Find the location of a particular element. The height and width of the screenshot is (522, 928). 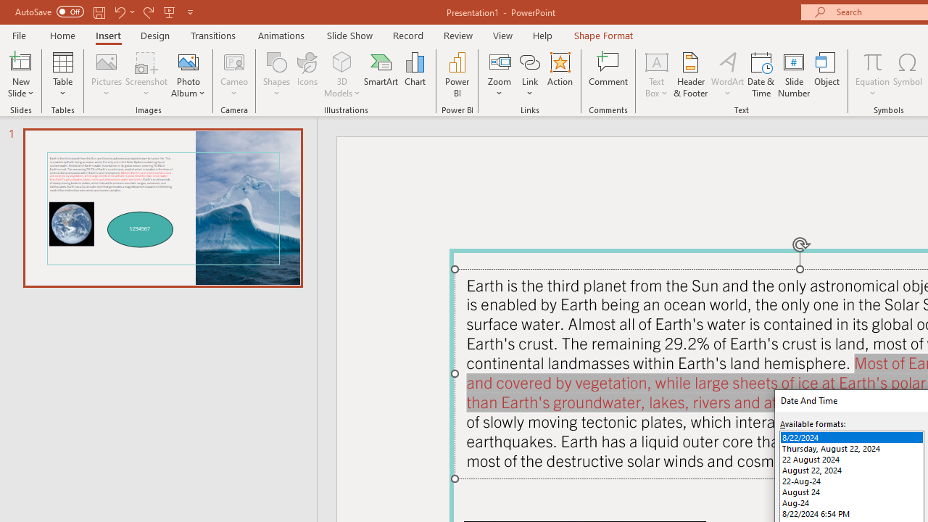

August 22, 2024 is located at coordinates (851, 470).